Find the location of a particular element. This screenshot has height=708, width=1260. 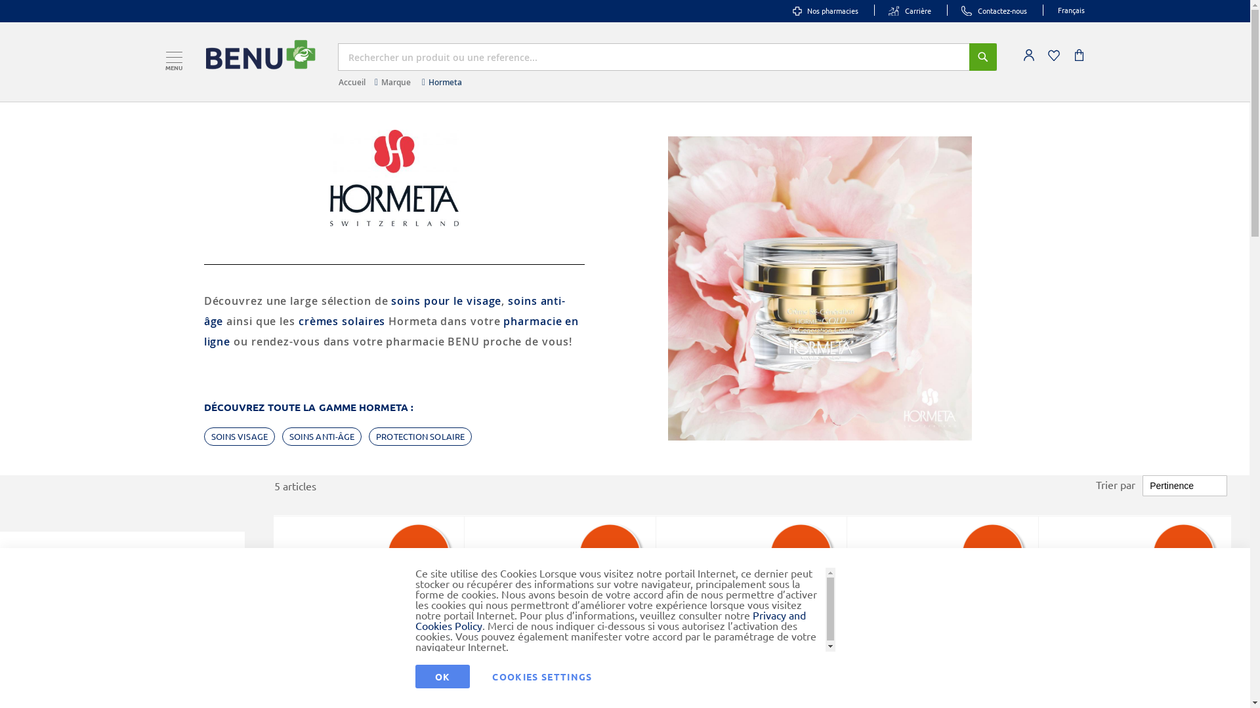

10% is located at coordinates (802, 556).